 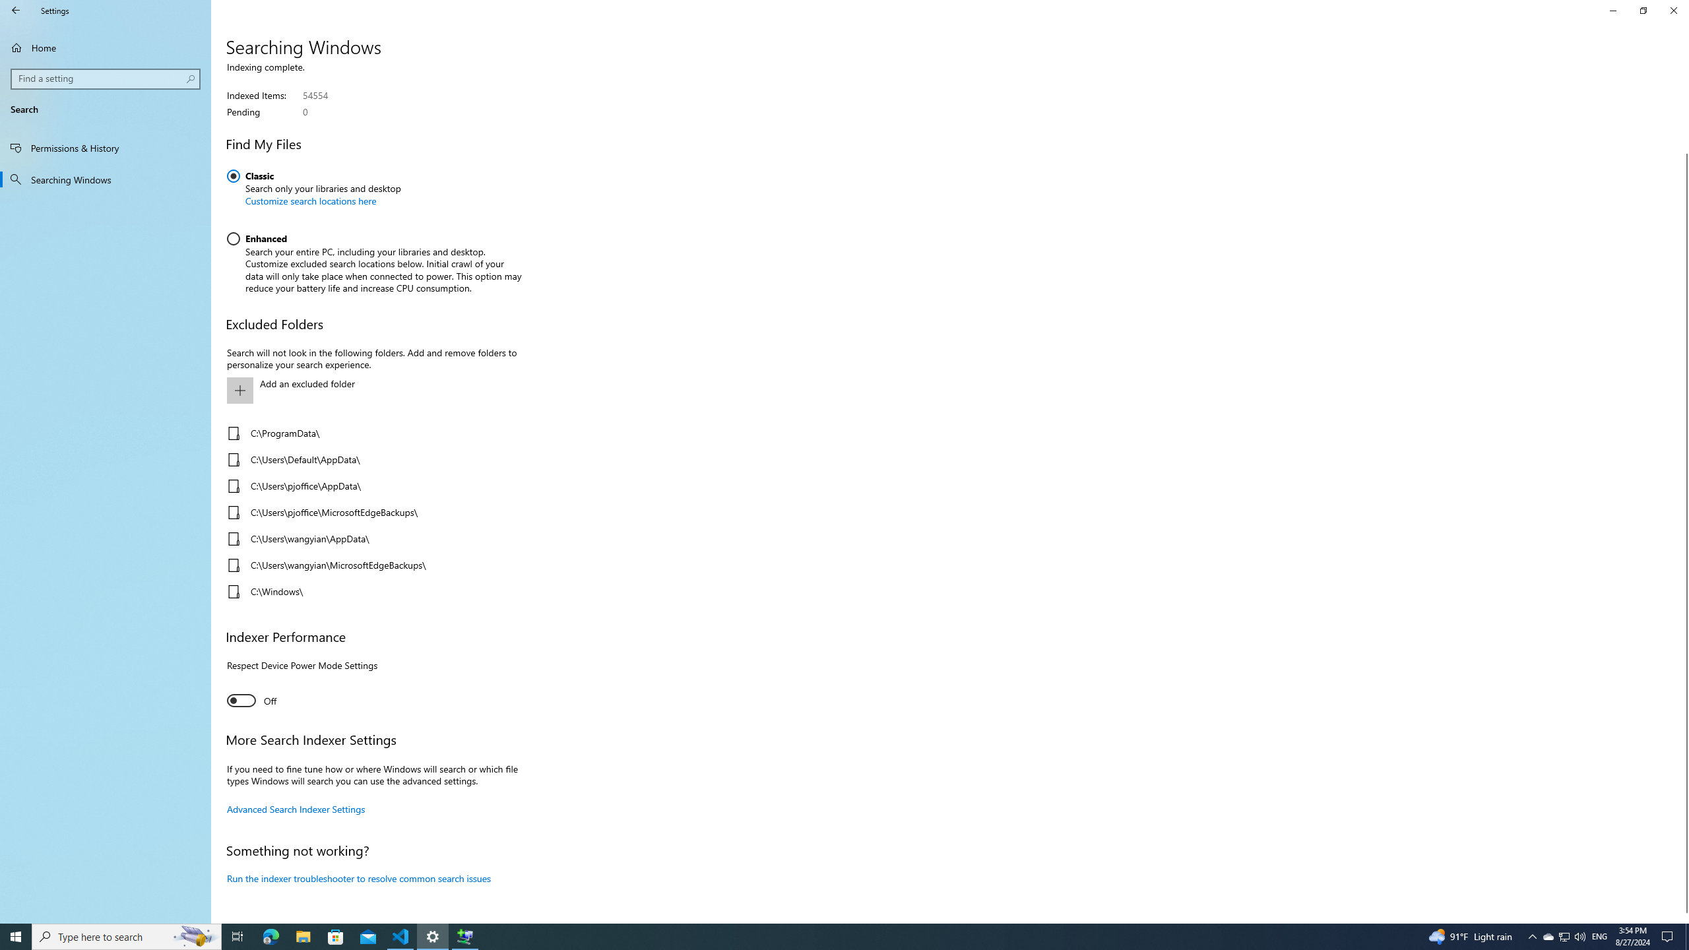 I want to click on Give feedback, so click(x=1564, y=1).